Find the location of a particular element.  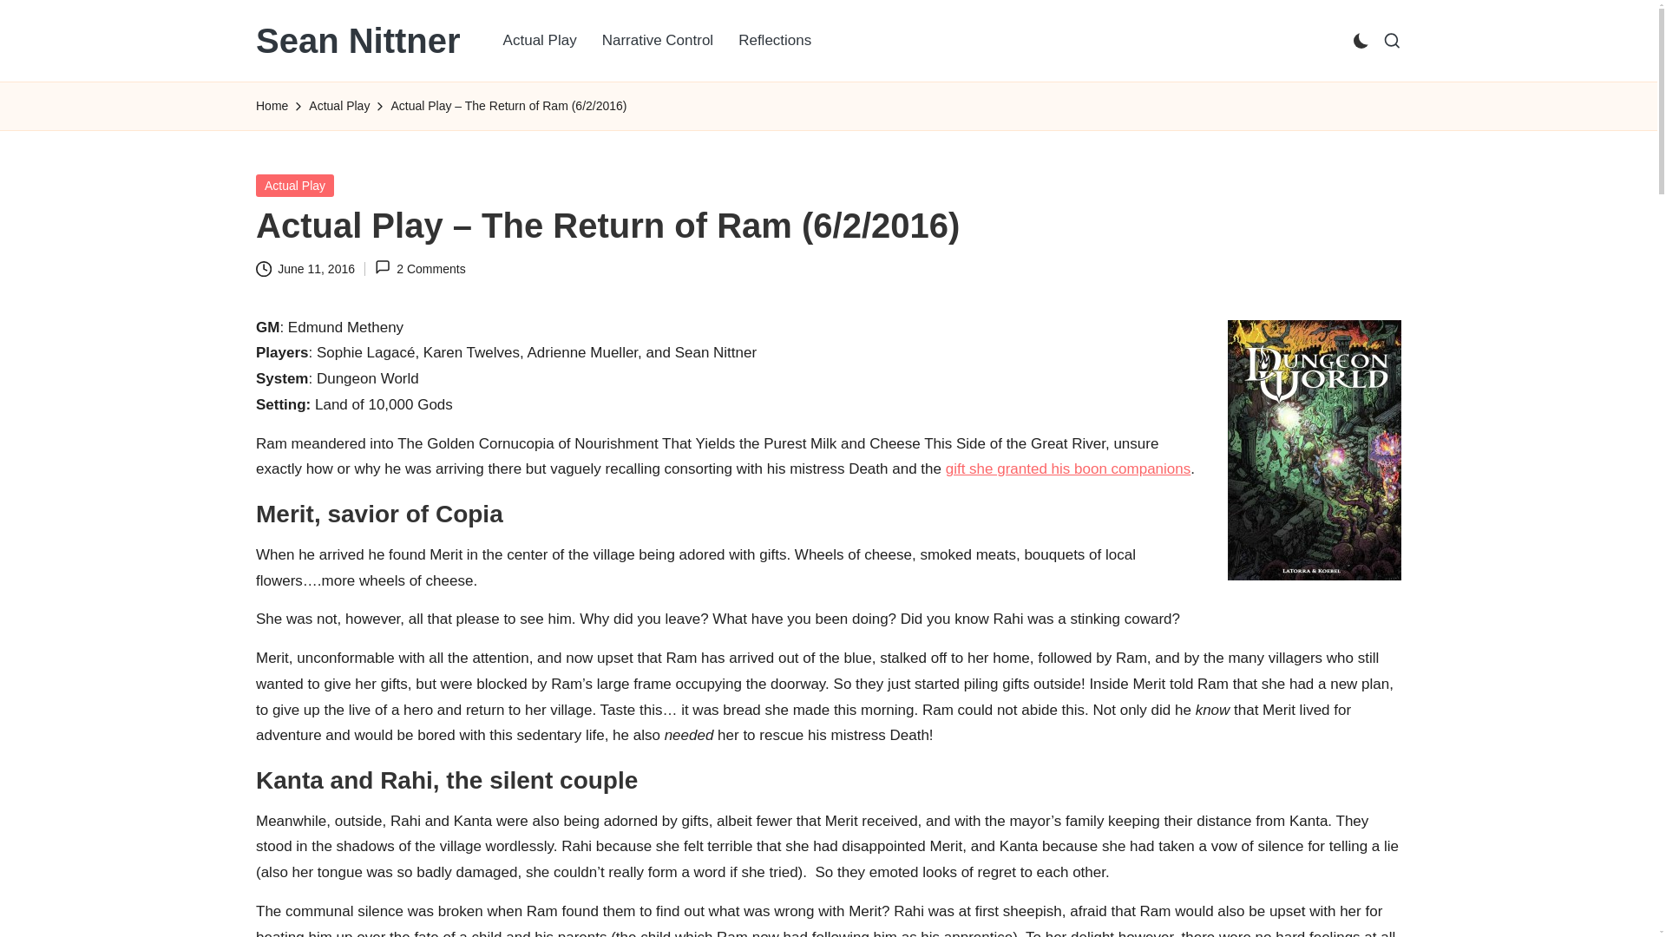

Reflections is located at coordinates (774, 40).